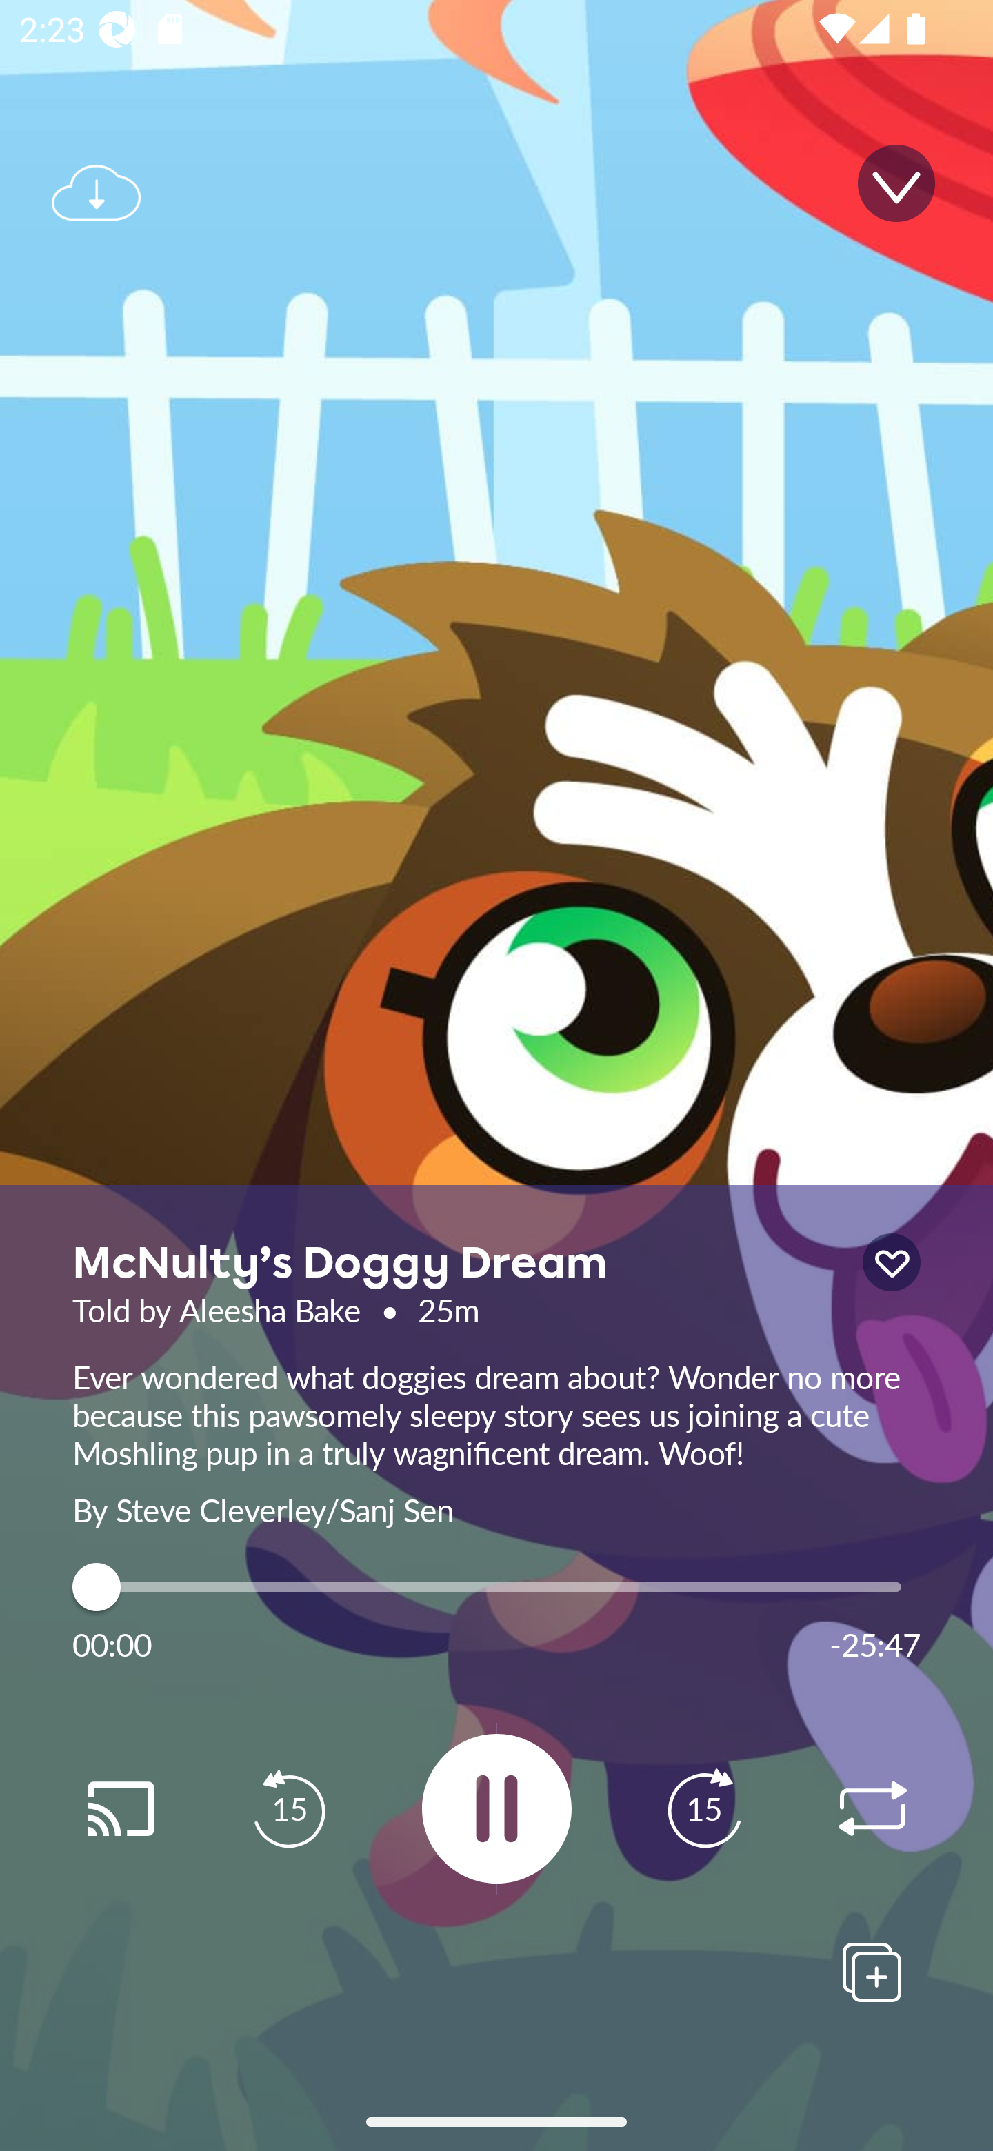  I want to click on Replay, so click(120, 1809).